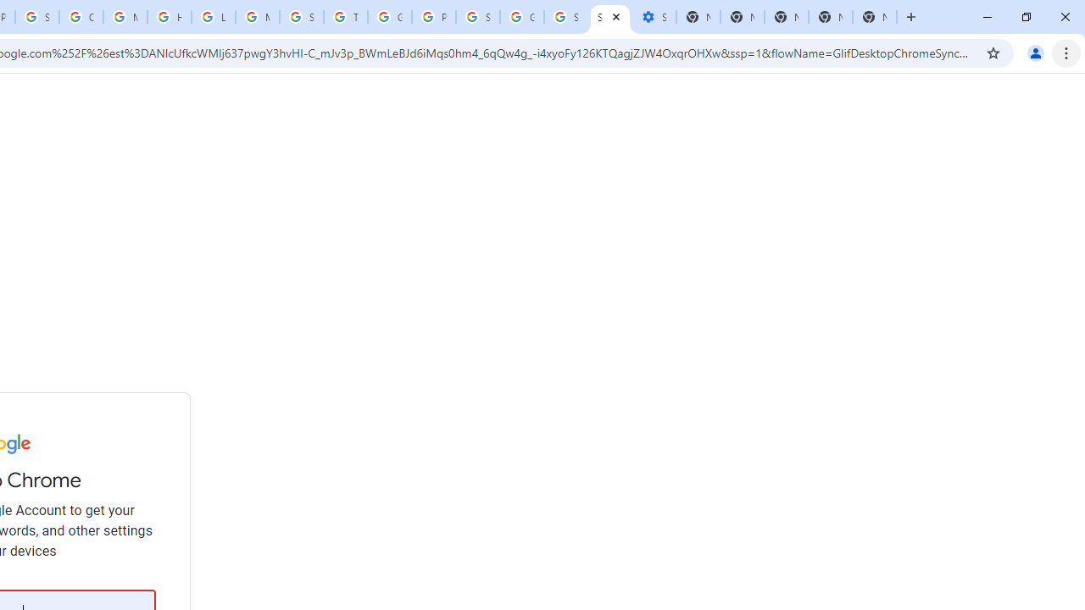 The image size is (1085, 610). Describe the element at coordinates (478, 17) in the screenshot. I see `Sign in - Google Accounts` at that location.